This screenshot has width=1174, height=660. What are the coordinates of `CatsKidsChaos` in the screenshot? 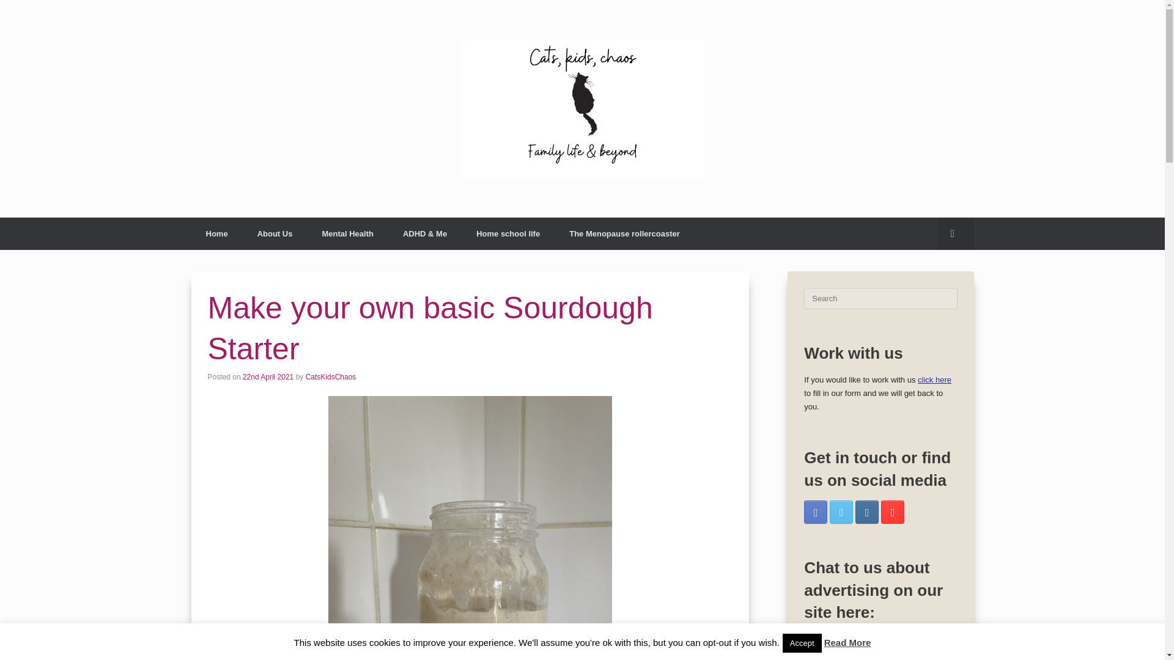 It's located at (331, 377).